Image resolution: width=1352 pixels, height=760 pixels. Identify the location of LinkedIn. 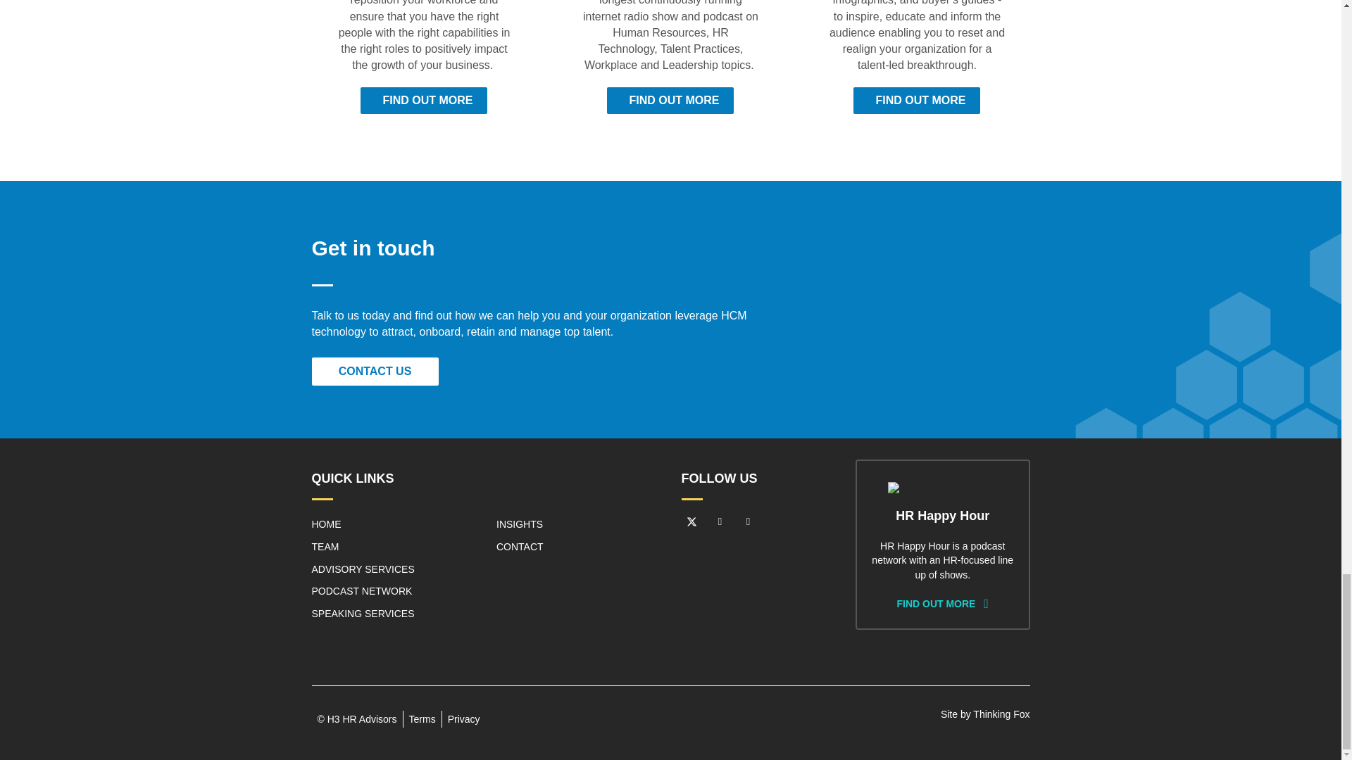
(720, 521).